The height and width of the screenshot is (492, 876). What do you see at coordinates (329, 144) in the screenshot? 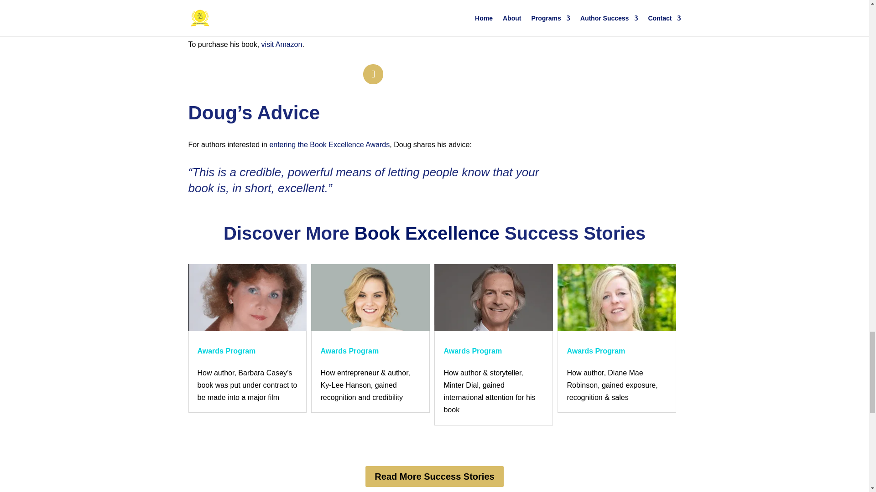
I see `entering the Book Excellence Awards` at bounding box center [329, 144].